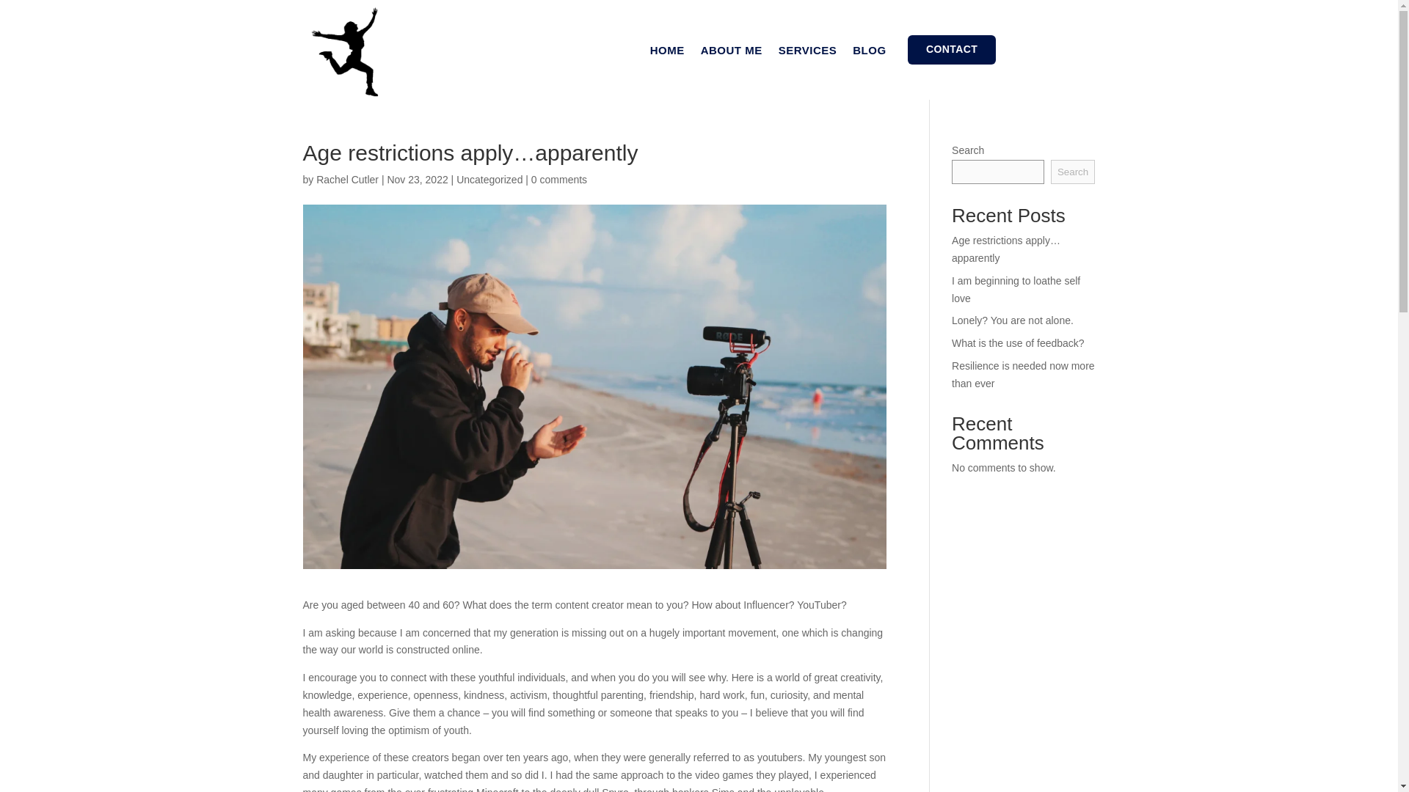 This screenshot has width=1409, height=792. Describe the element at coordinates (731, 53) in the screenshot. I see `ABOUT ME` at that location.